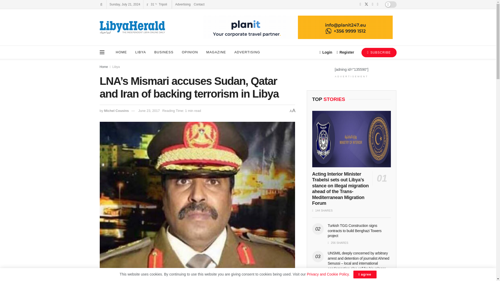 The height and width of the screenshot is (281, 500). Describe the element at coordinates (326, 52) in the screenshot. I see `Login` at that location.